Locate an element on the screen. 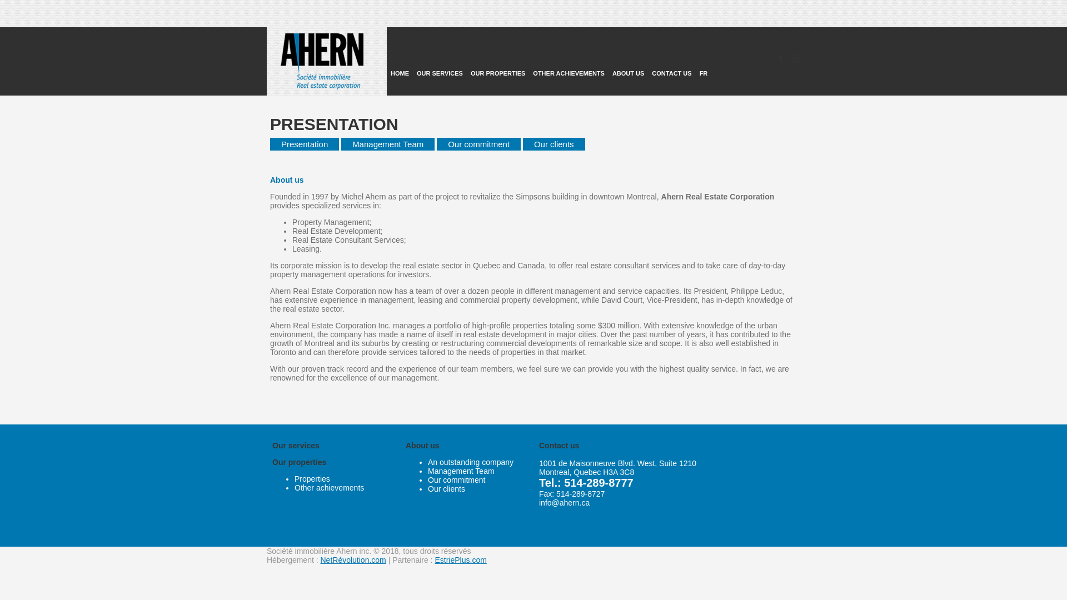  Our properties is located at coordinates (299, 462).